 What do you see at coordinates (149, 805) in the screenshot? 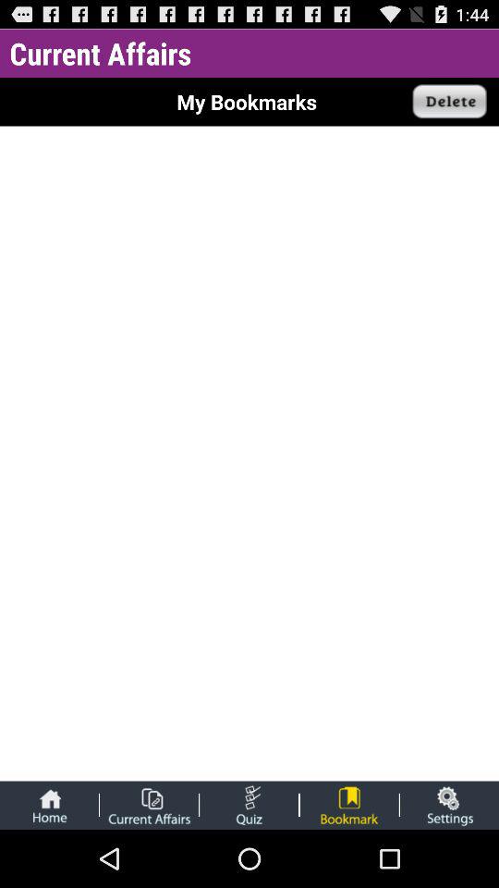
I see `current affairs option` at bounding box center [149, 805].